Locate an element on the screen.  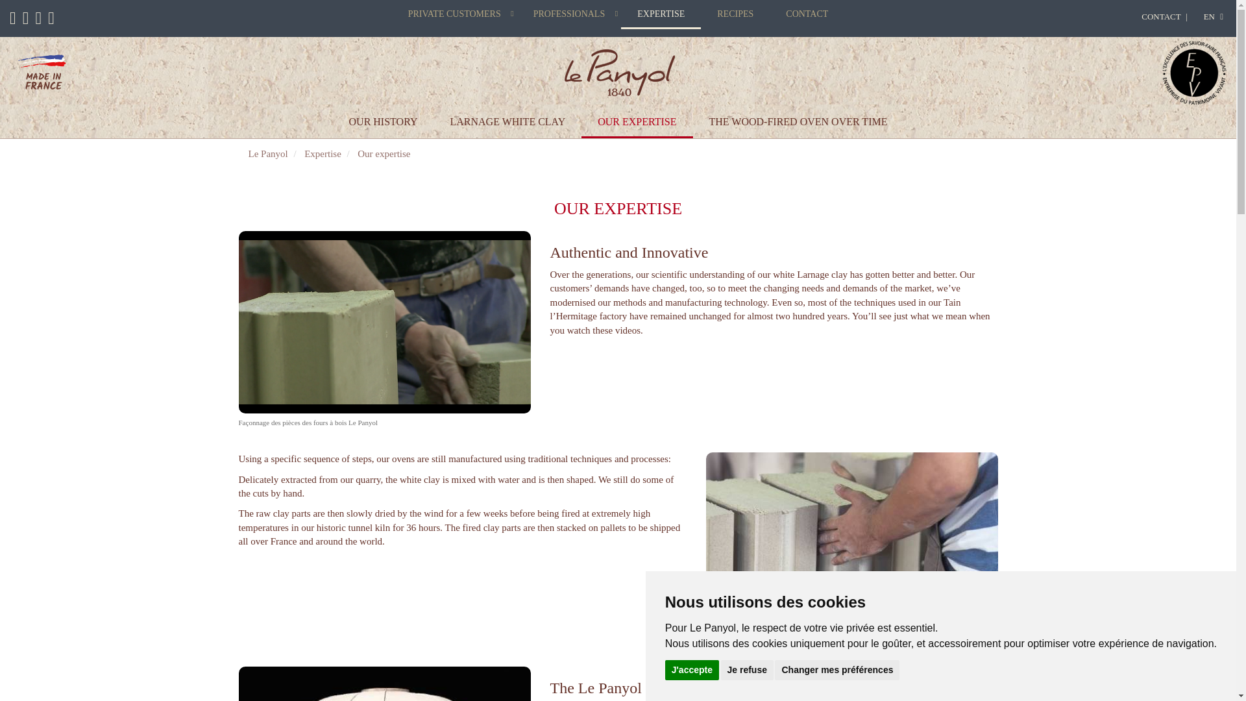
PROFESSIONALS is located at coordinates (568, 16).